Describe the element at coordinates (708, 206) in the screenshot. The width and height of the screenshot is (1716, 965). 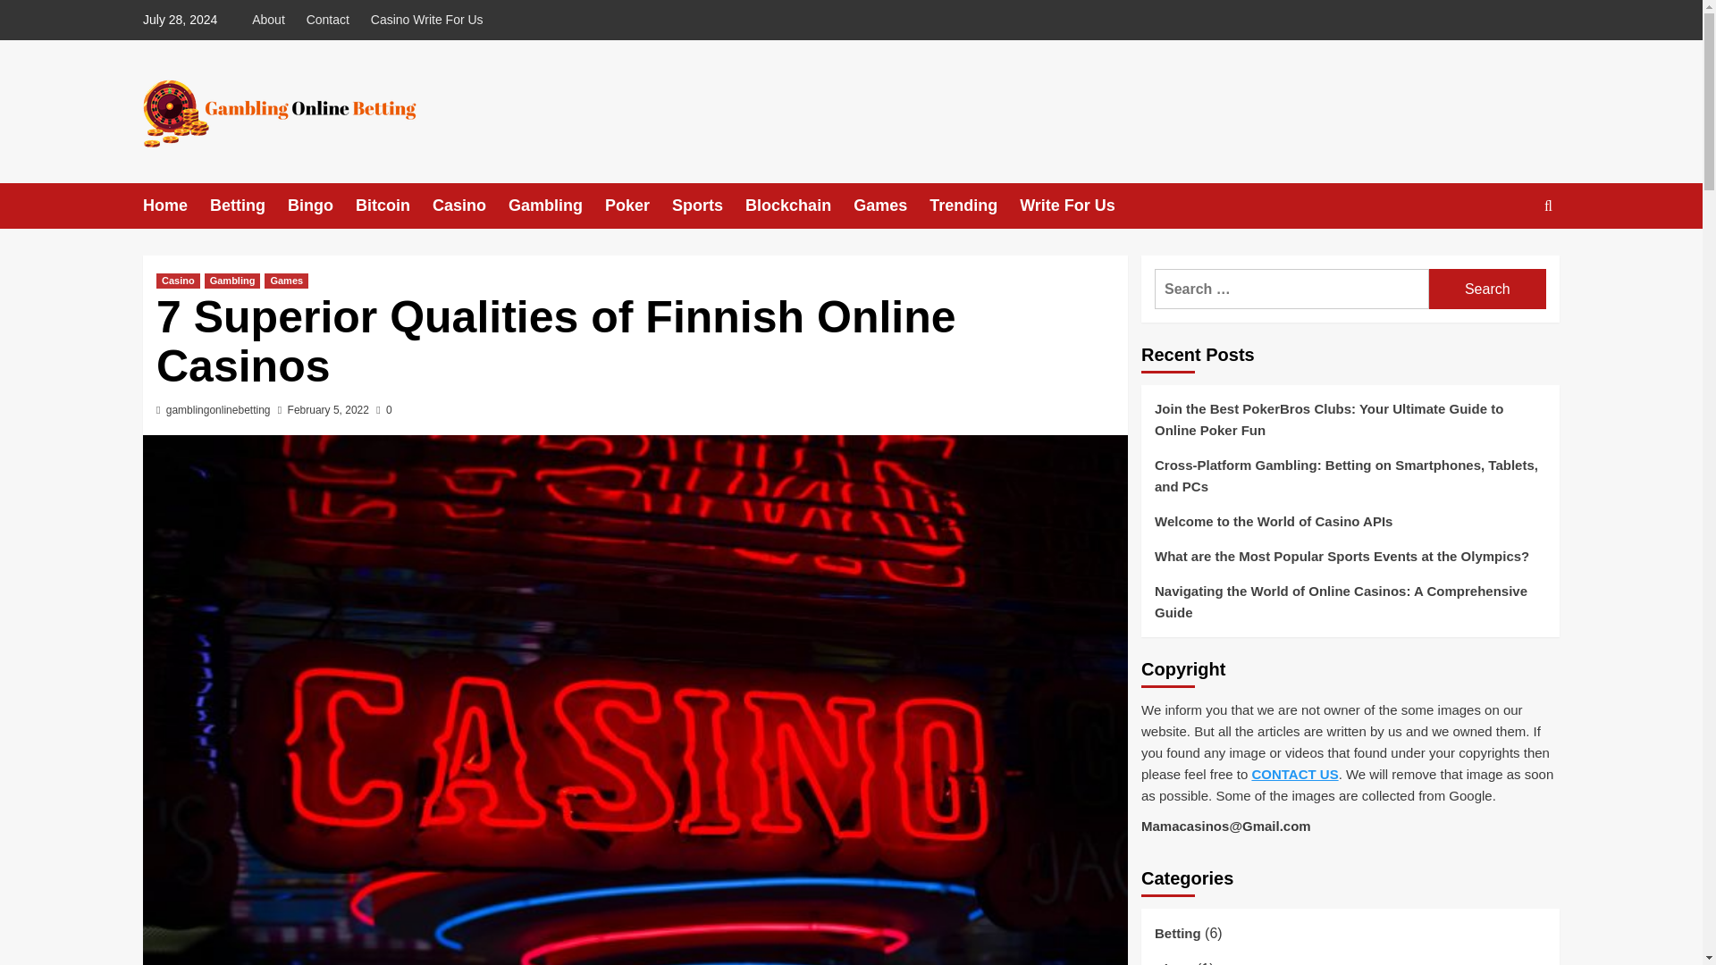
I see `Sports` at that location.